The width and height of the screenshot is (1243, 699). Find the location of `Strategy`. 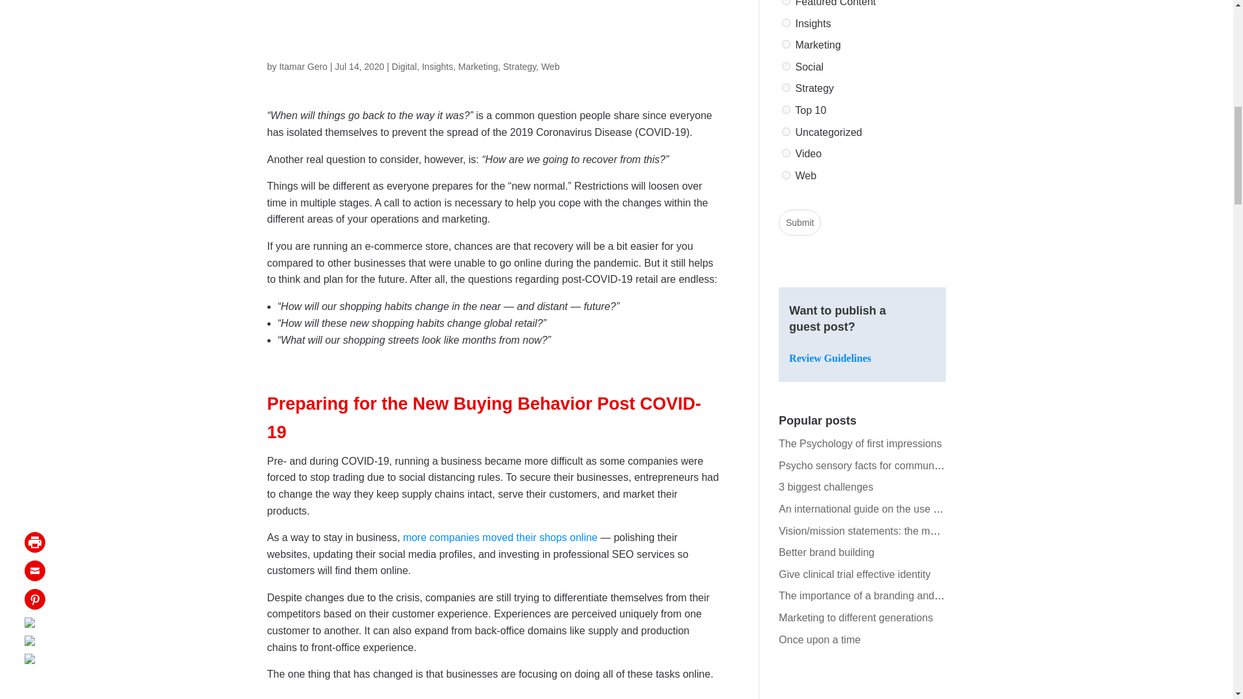

Strategy is located at coordinates (519, 67).